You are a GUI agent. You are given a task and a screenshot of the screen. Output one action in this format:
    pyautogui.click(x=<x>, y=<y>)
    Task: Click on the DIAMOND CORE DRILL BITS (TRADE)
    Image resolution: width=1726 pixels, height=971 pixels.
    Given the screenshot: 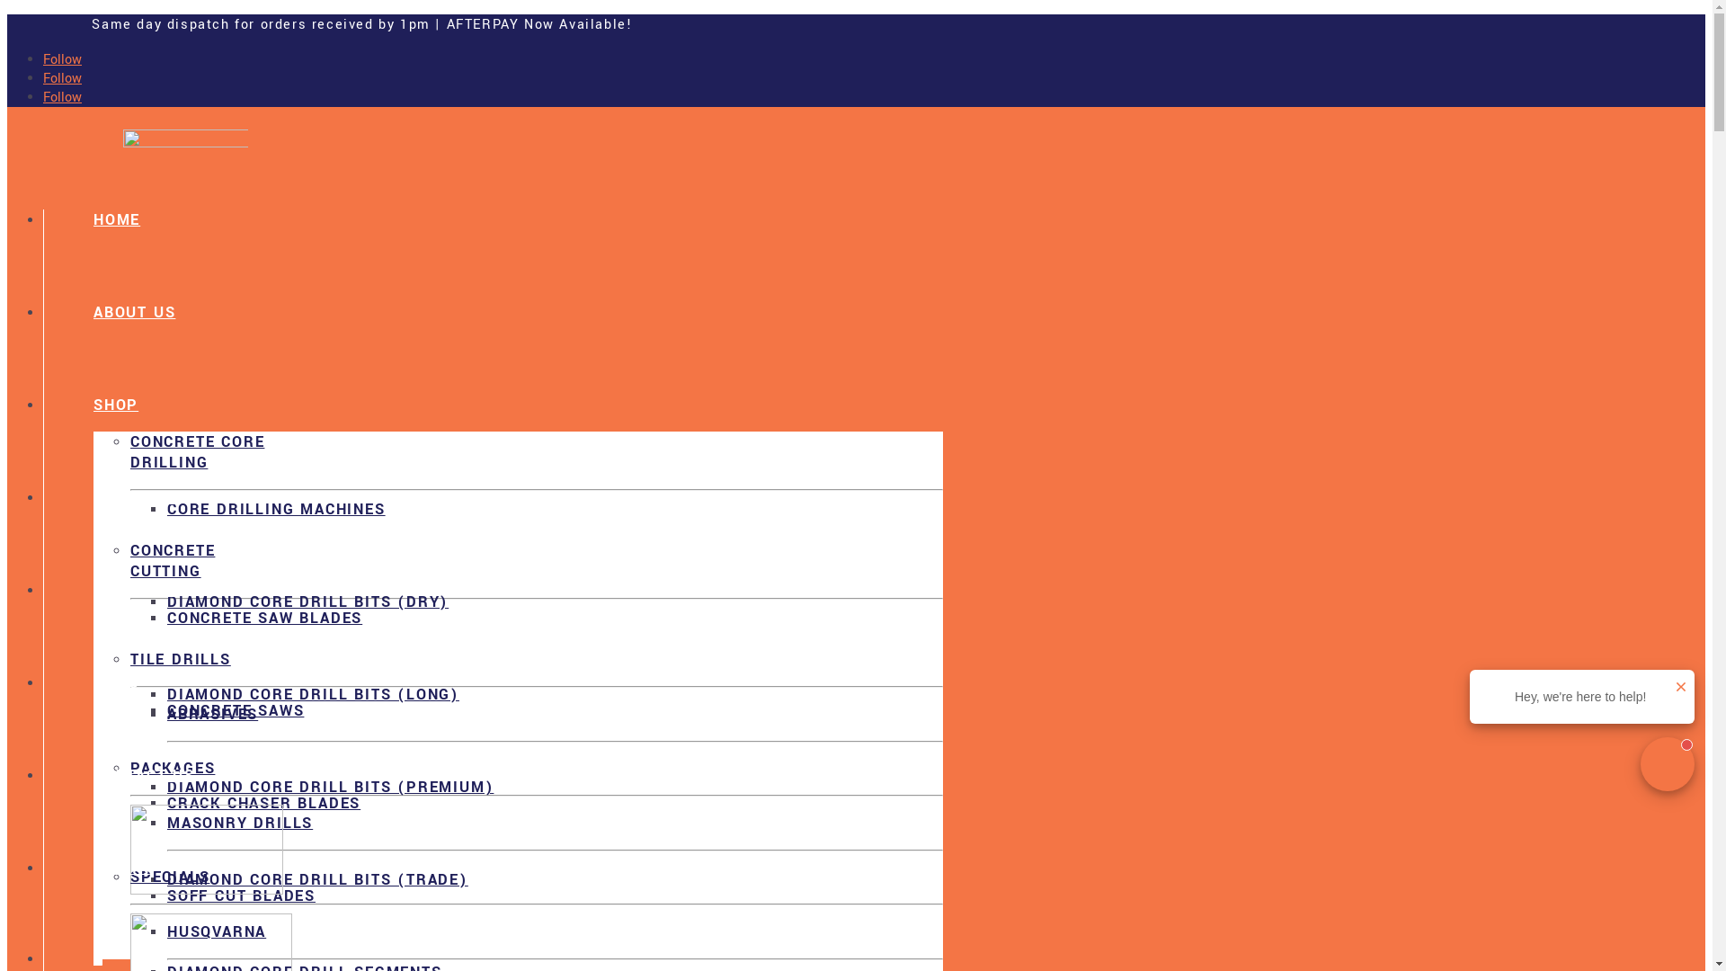 What is the action you would take?
    pyautogui.click(x=318, y=879)
    